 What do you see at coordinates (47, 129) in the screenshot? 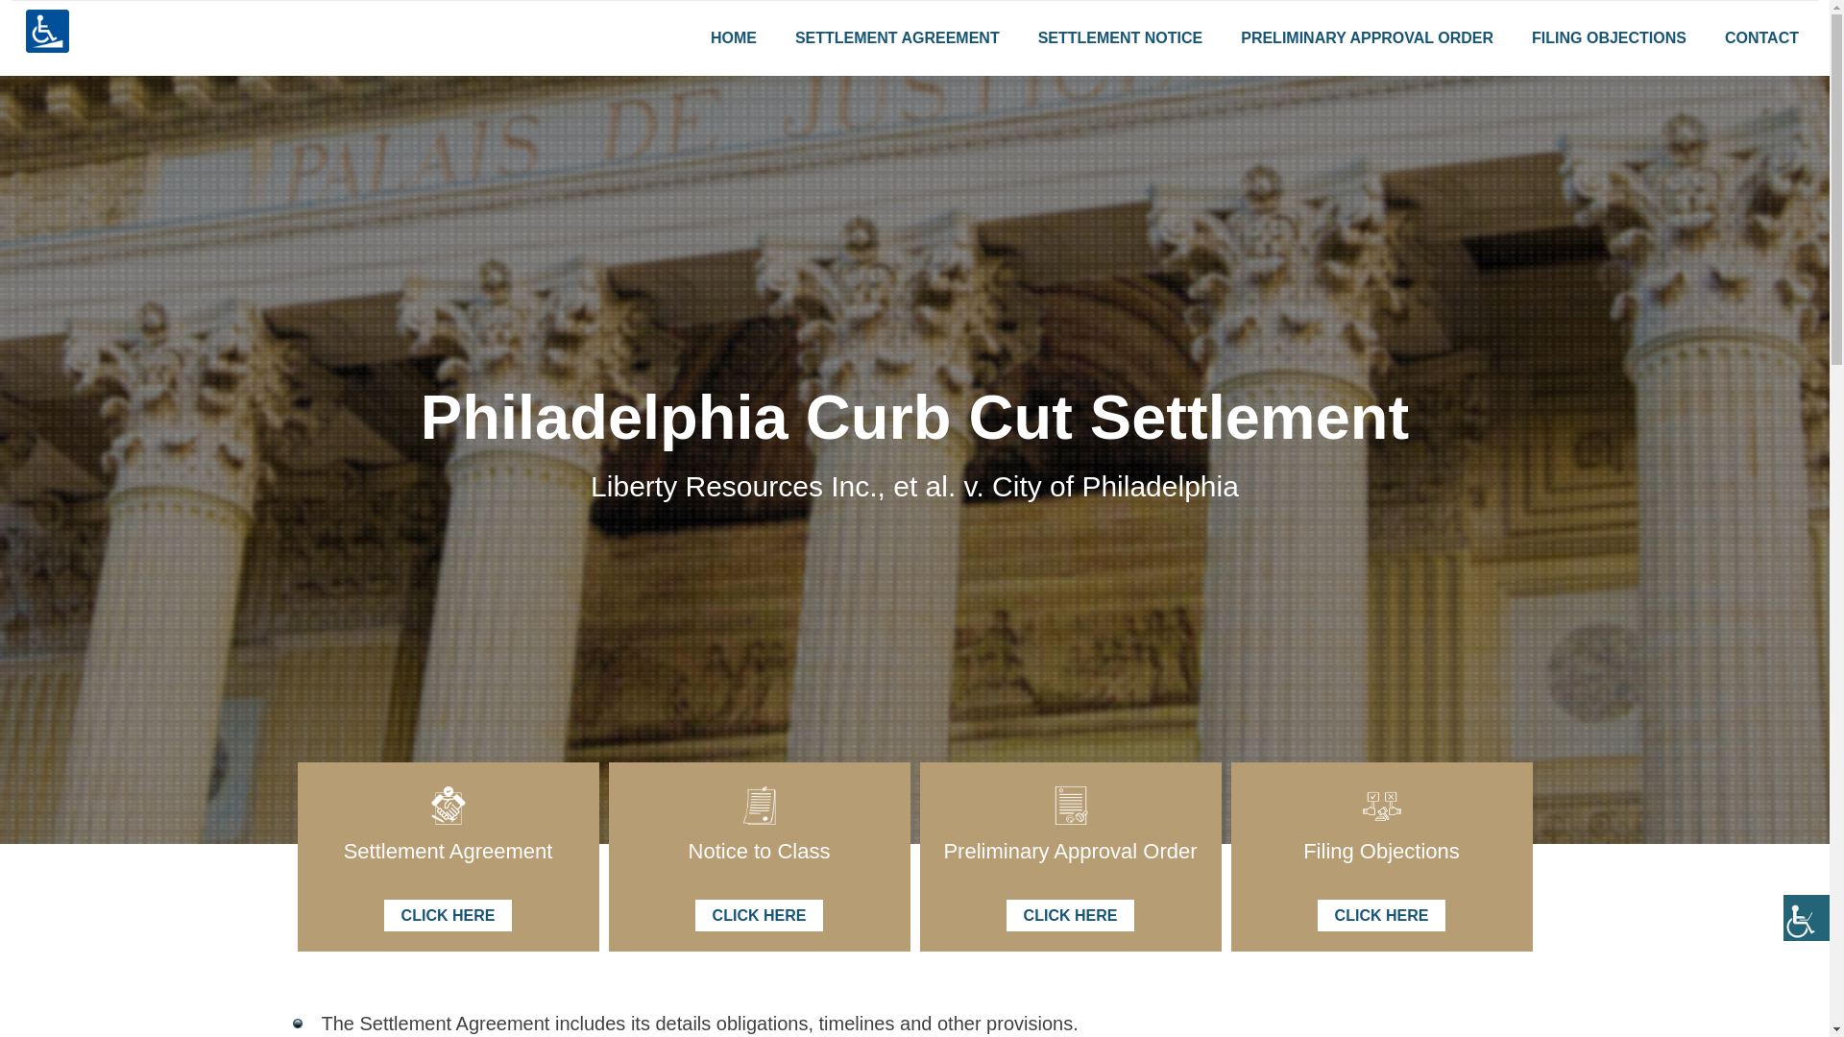
I see `Philly Curb Cut Settlement` at bounding box center [47, 129].